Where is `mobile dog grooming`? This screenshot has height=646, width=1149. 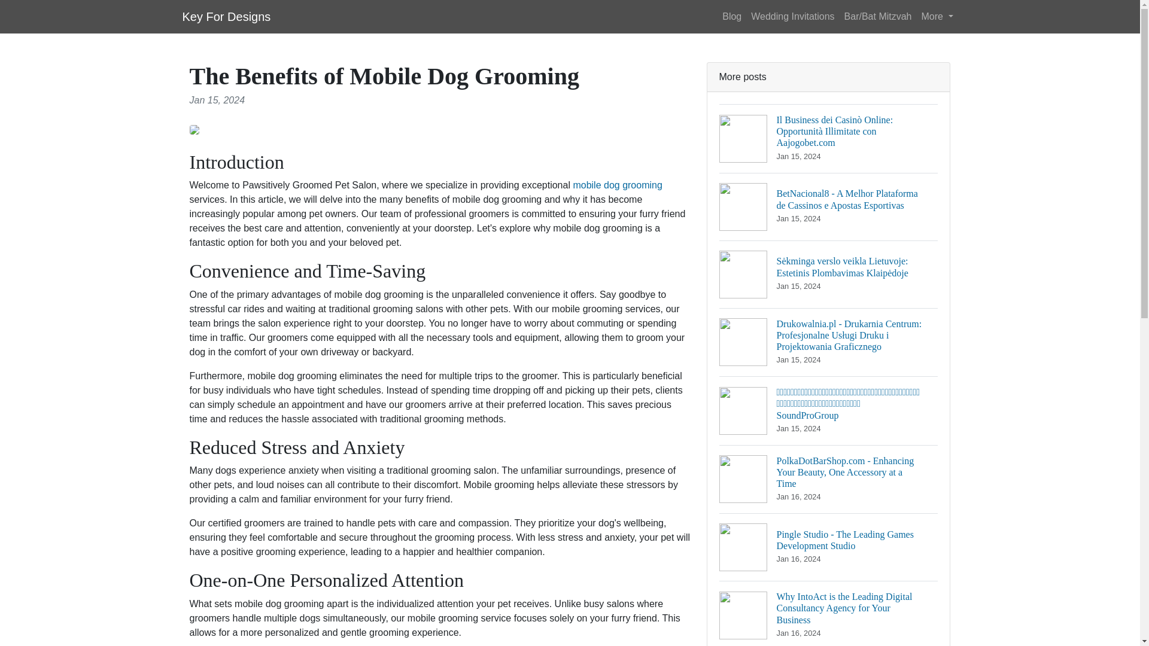 mobile dog grooming is located at coordinates (616, 185).